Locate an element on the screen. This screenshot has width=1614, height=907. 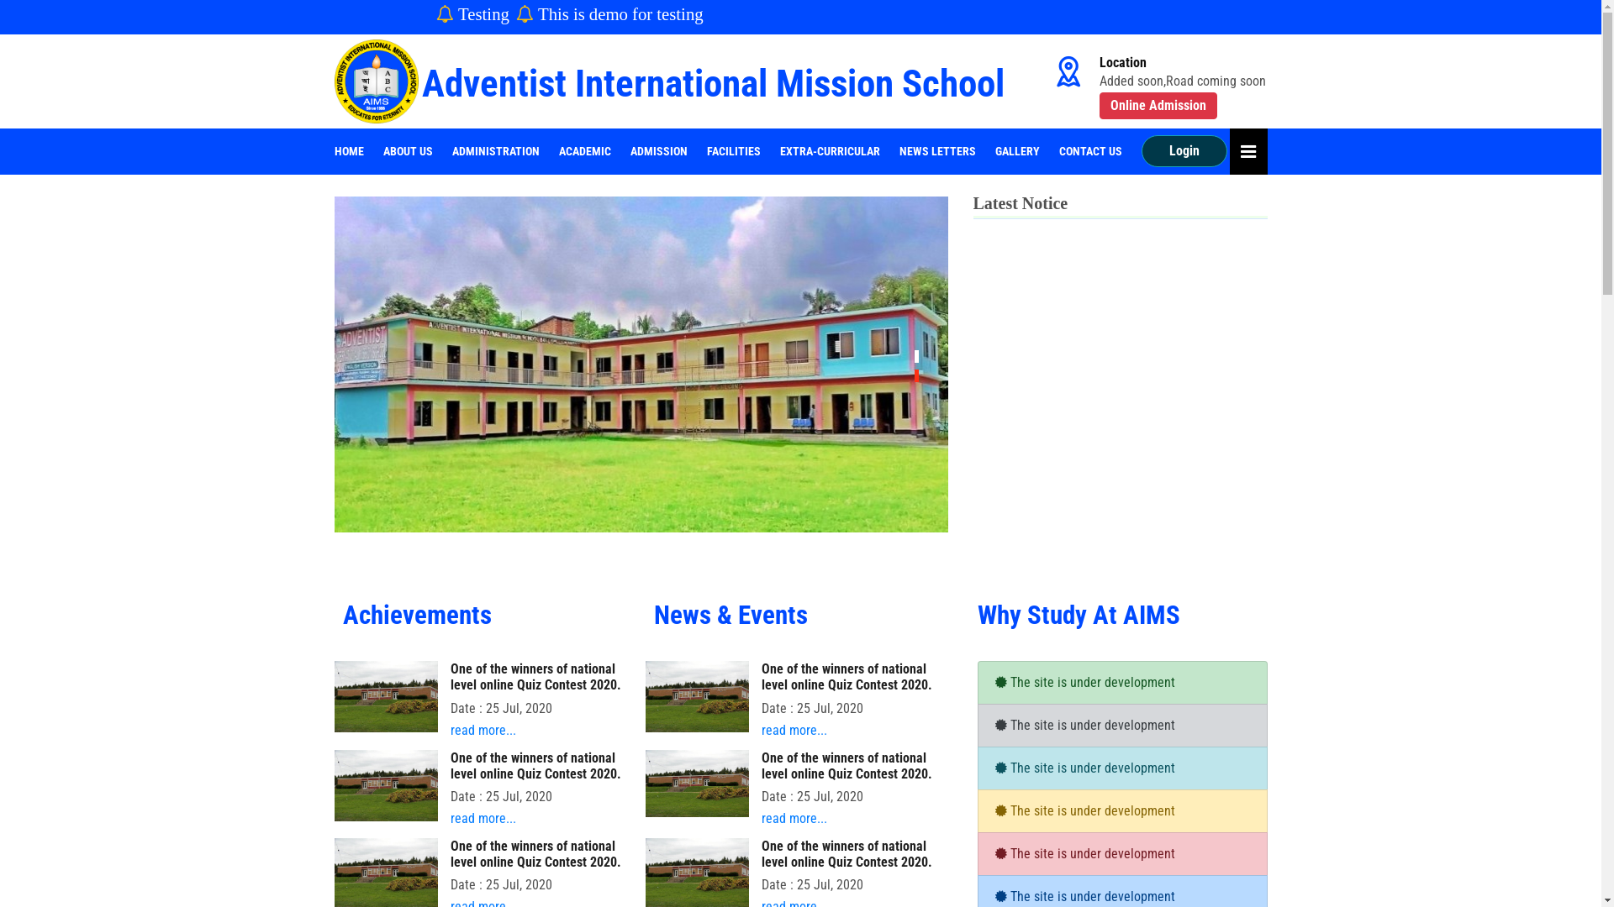
Login is located at coordinates (1184, 151).